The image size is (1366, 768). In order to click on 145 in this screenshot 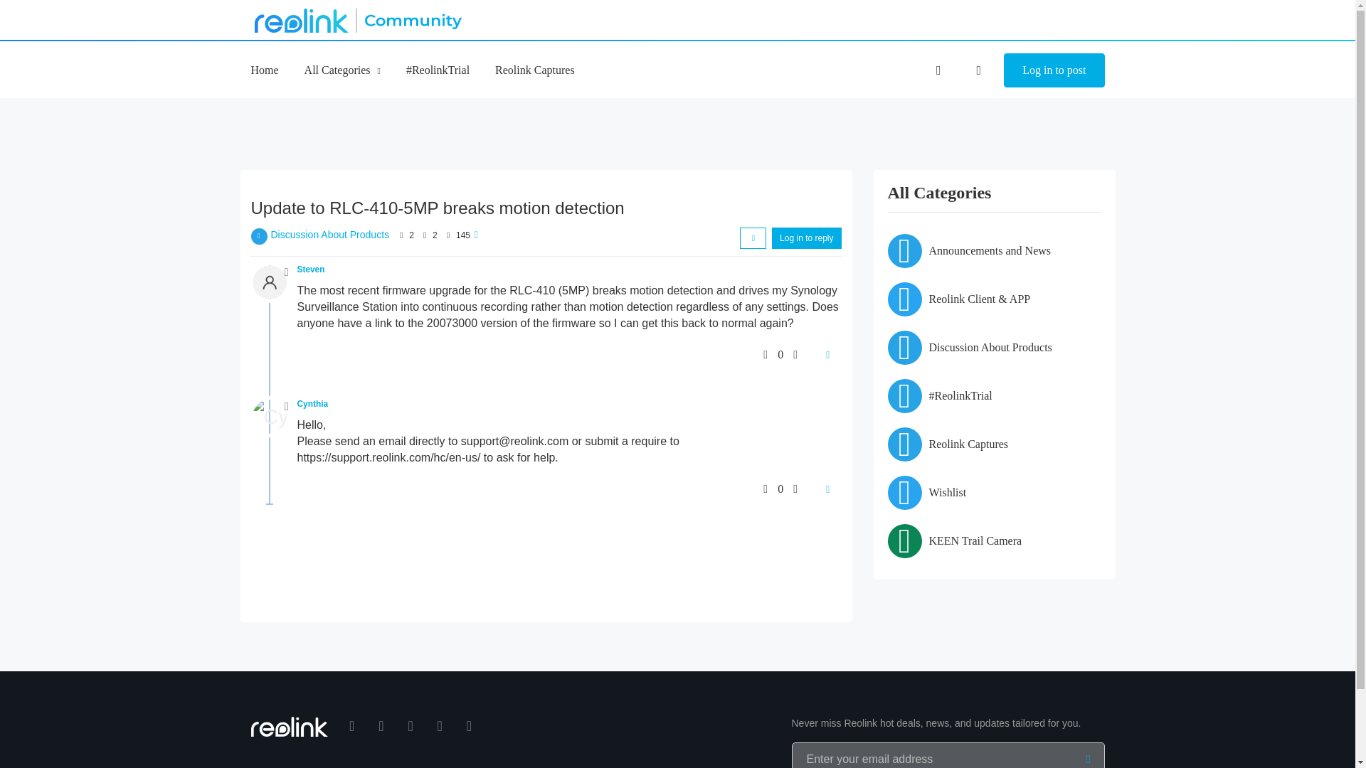, I will do `click(462, 235)`.